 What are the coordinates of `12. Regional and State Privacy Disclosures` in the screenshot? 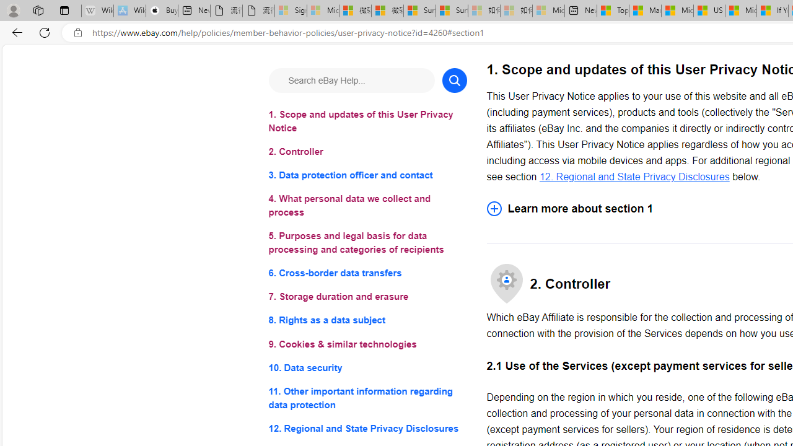 It's located at (634, 176).